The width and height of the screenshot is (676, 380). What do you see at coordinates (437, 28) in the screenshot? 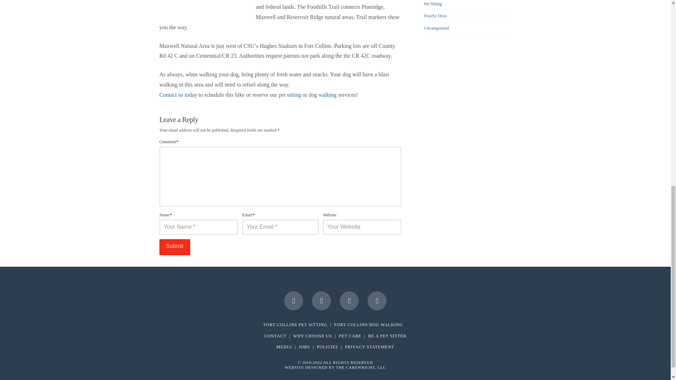
I see `Uncategorized` at bounding box center [437, 28].